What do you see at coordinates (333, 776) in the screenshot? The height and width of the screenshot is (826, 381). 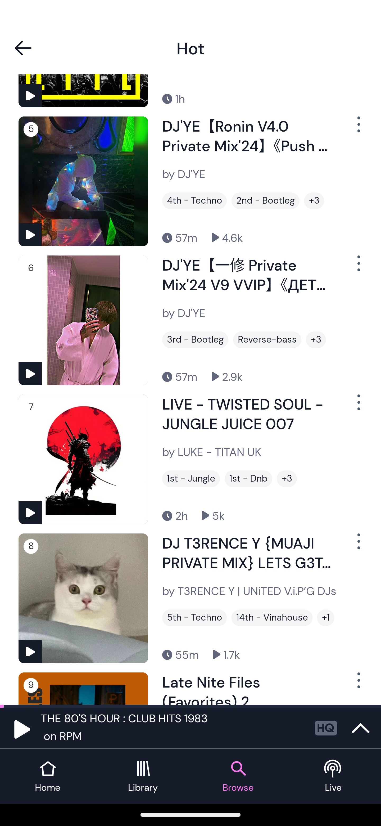 I see `Live tab Live` at bounding box center [333, 776].